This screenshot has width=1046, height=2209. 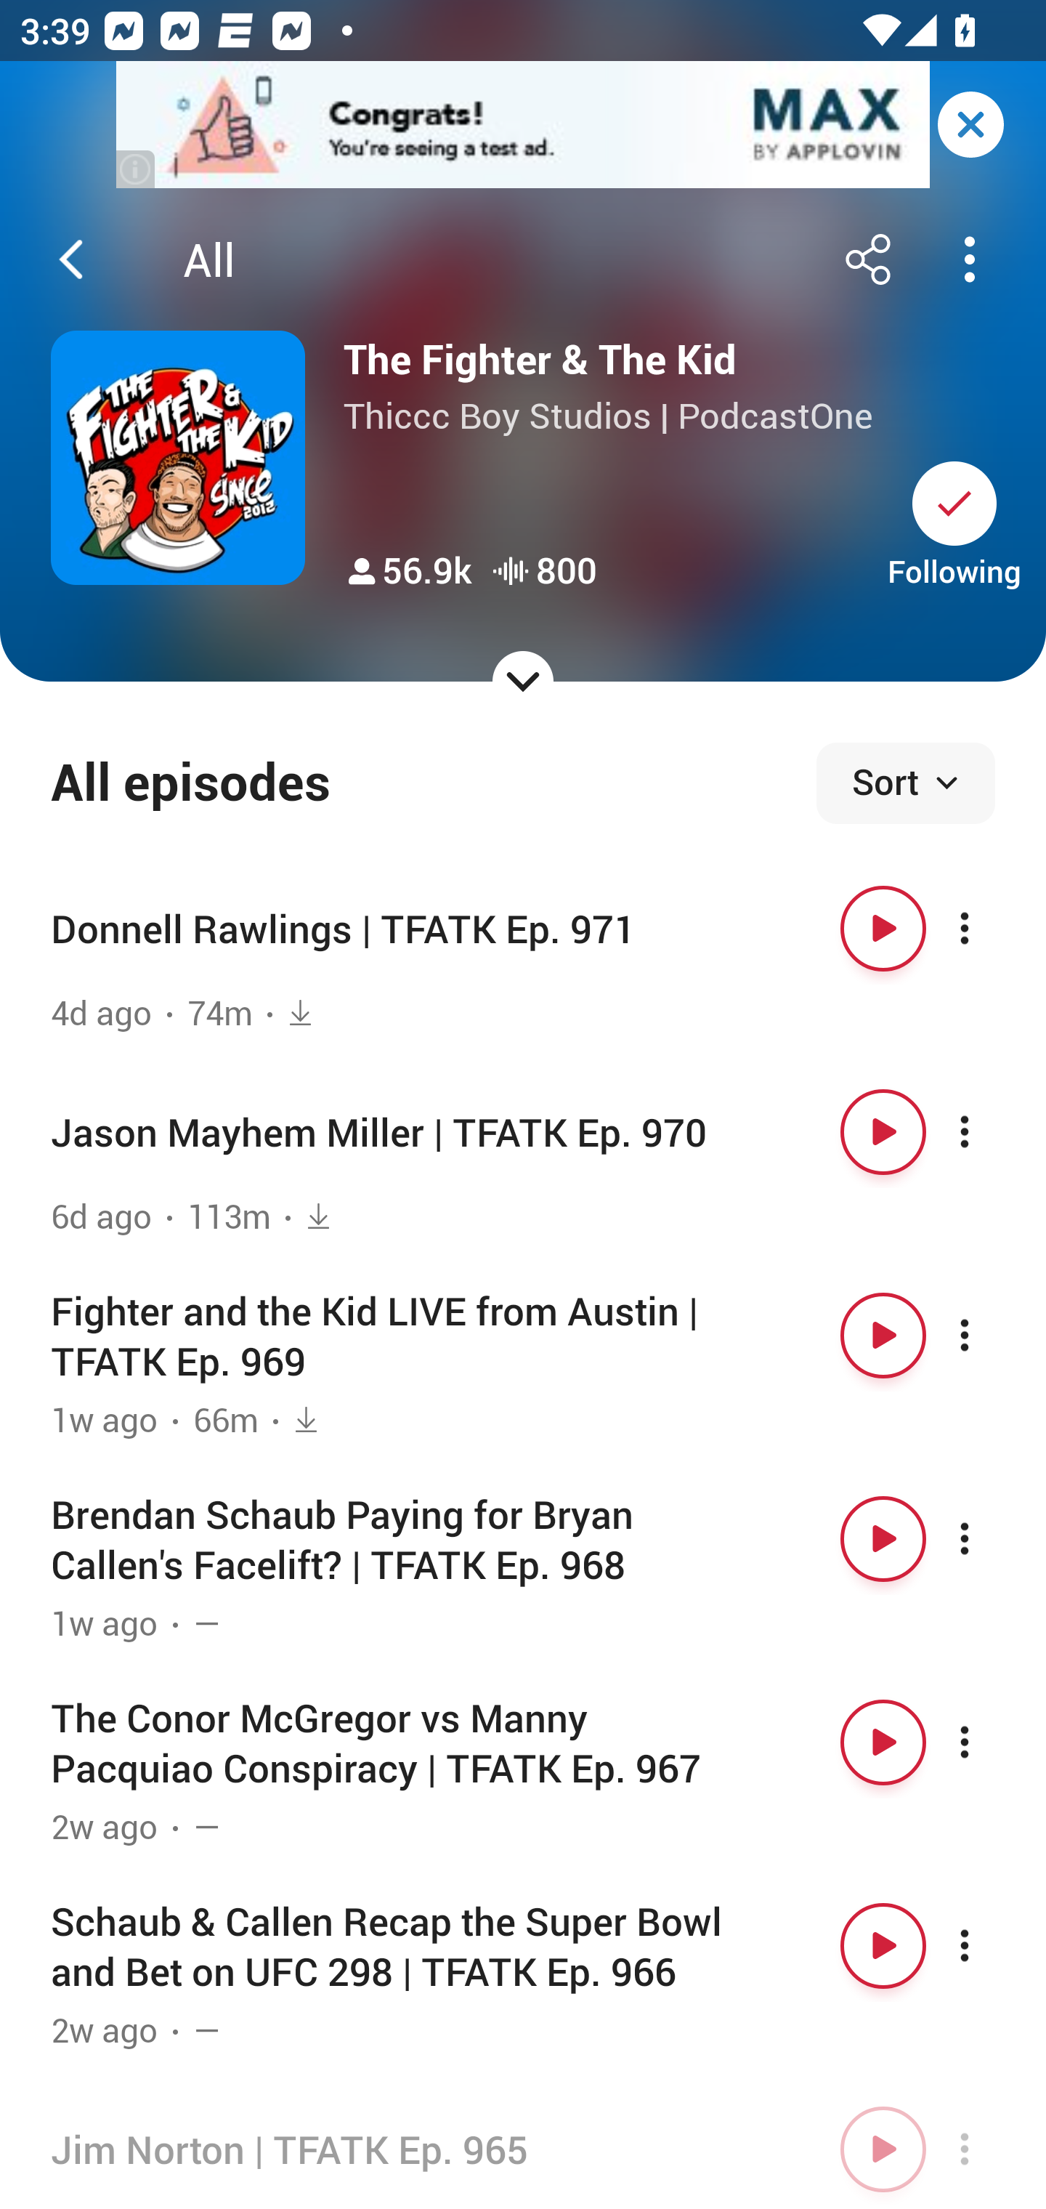 What do you see at coordinates (883, 1132) in the screenshot?
I see `Play button` at bounding box center [883, 1132].